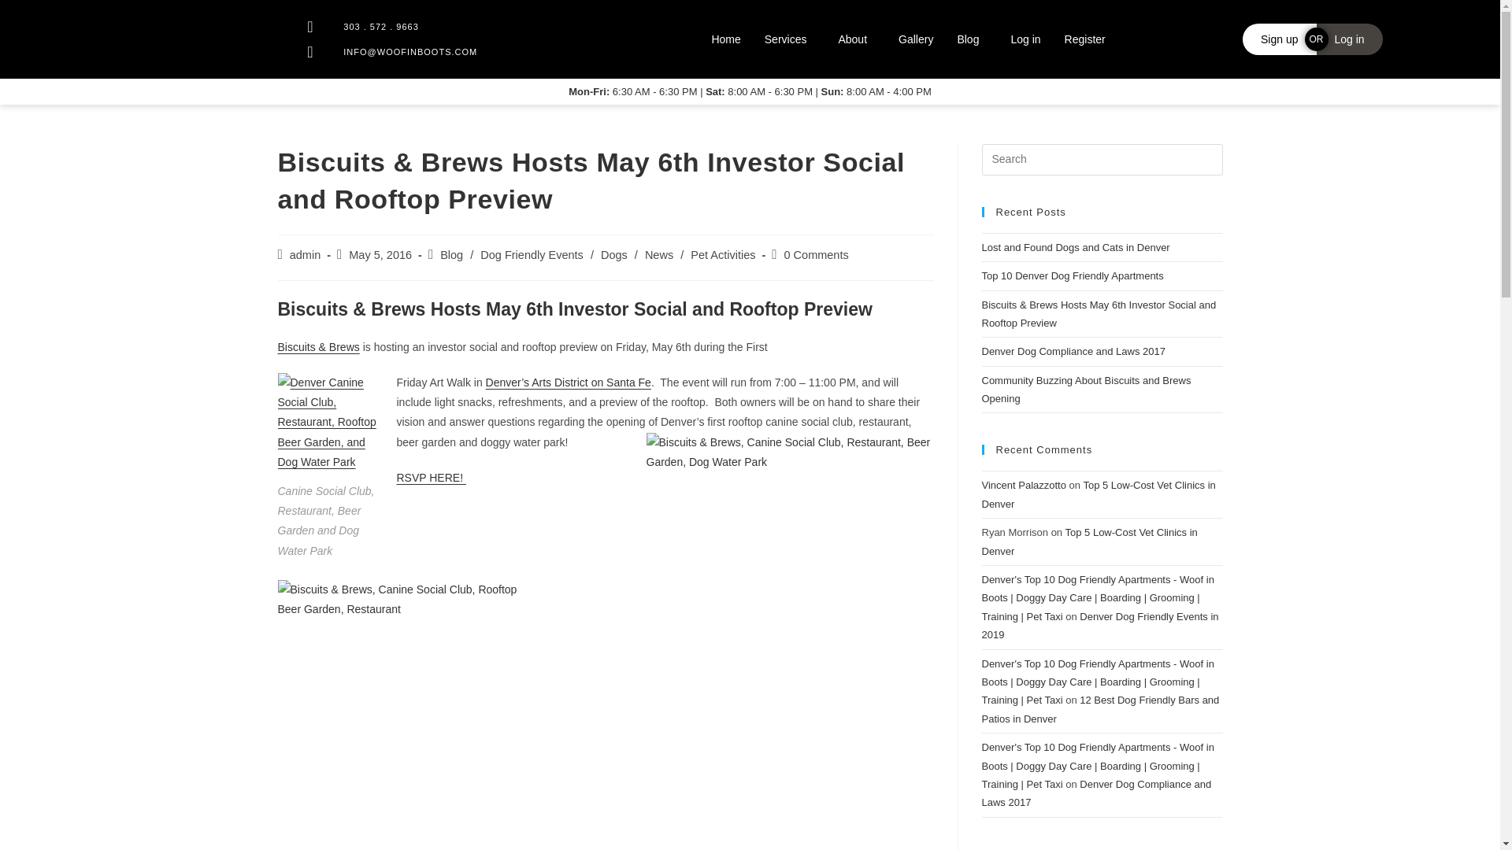 The image size is (1512, 850). What do you see at coordinates (1025, 39) in the screenshot?
I see `Log in` at bounding box center [1025, 39].